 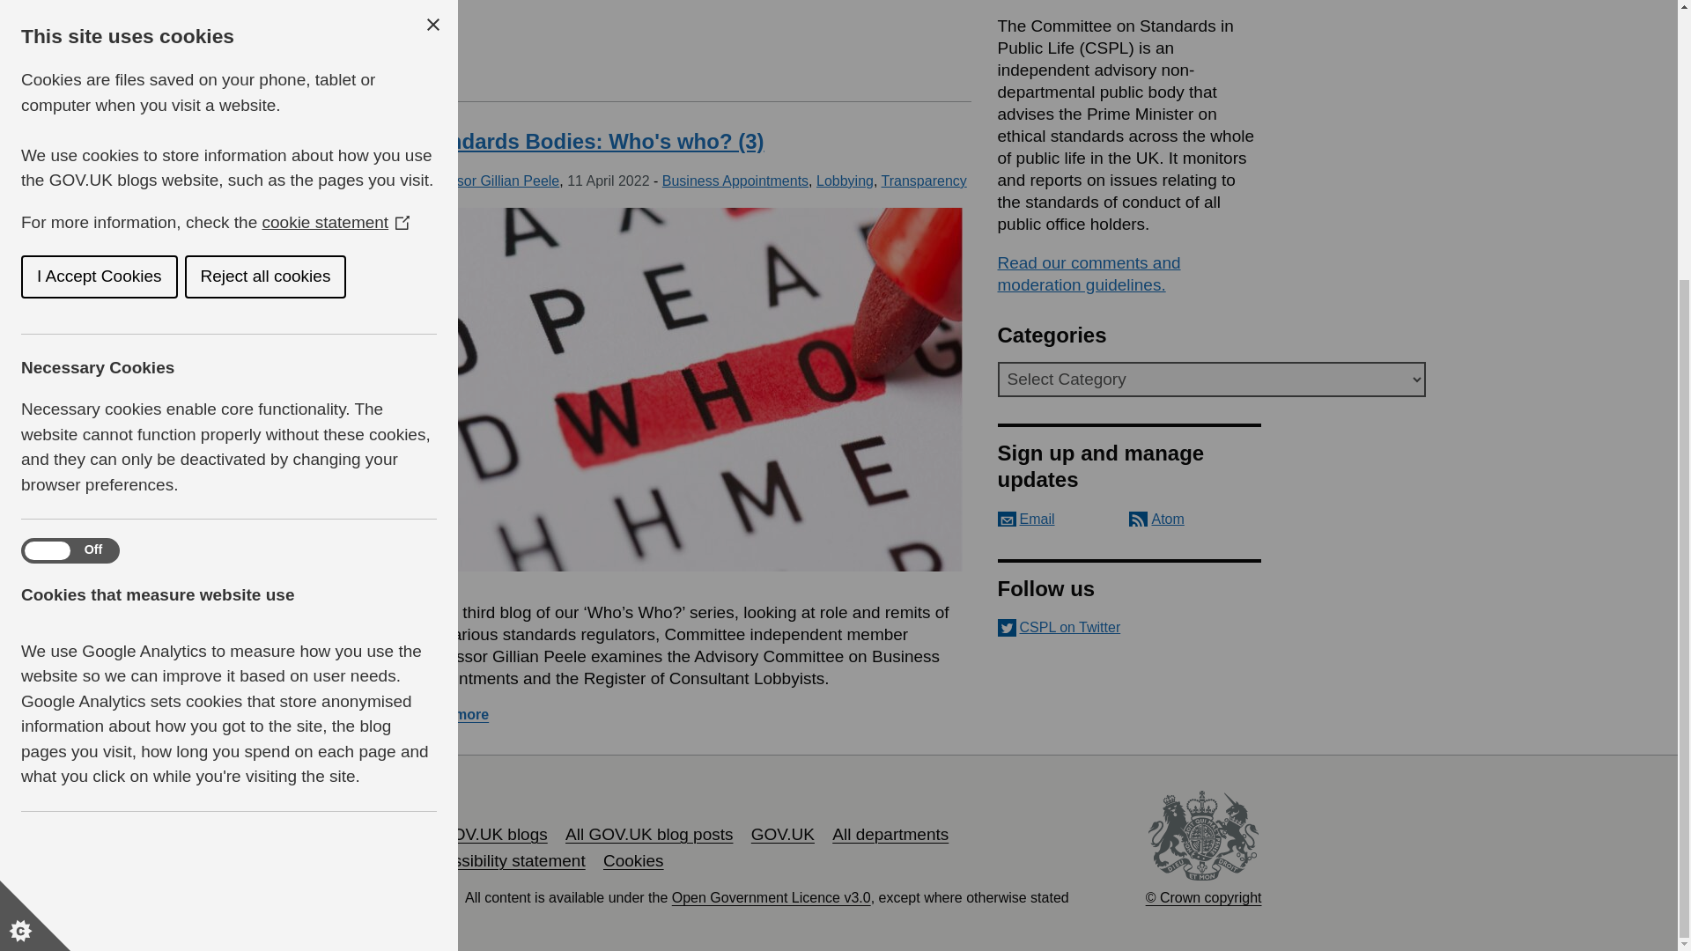 I want to click on Business Appointments, so click(x=735, y=180).